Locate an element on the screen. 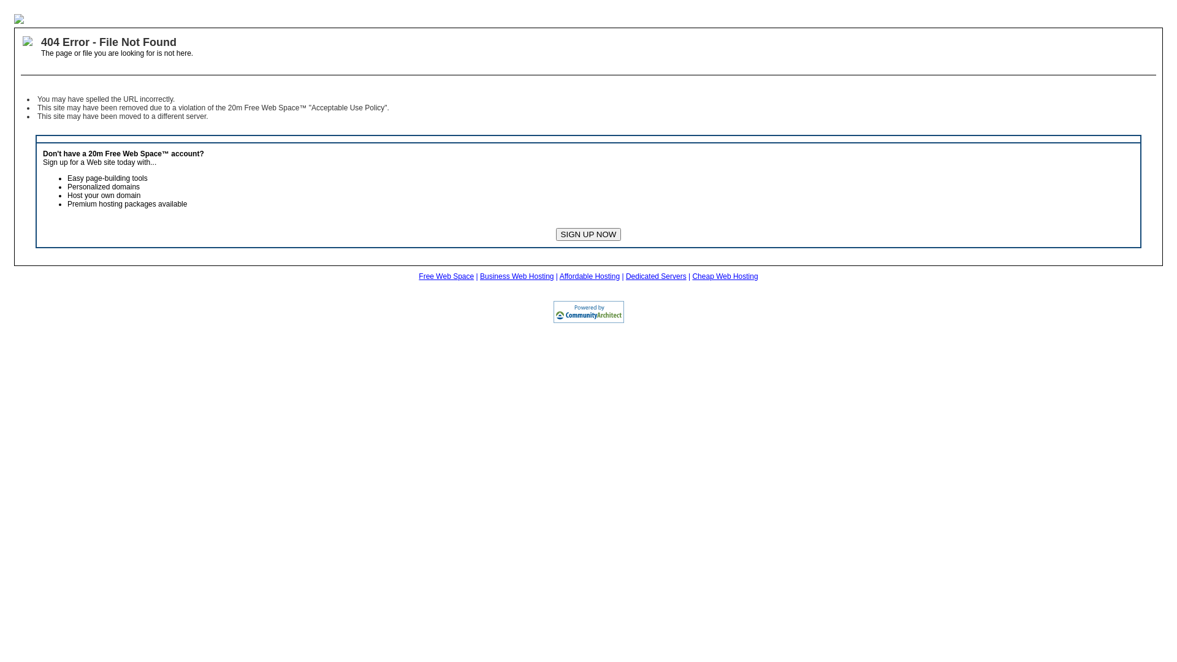  Affordable Hosting is located at coordinates (590, 276).